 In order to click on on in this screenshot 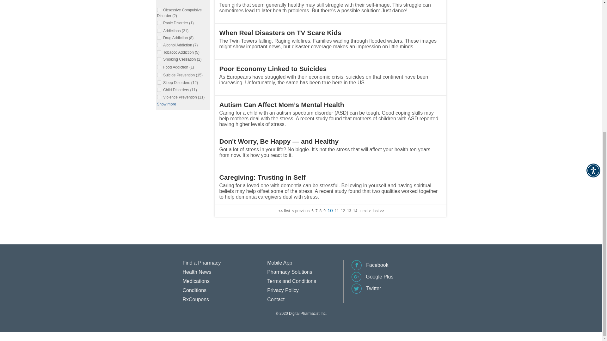, I will do `click(159, 38)`.